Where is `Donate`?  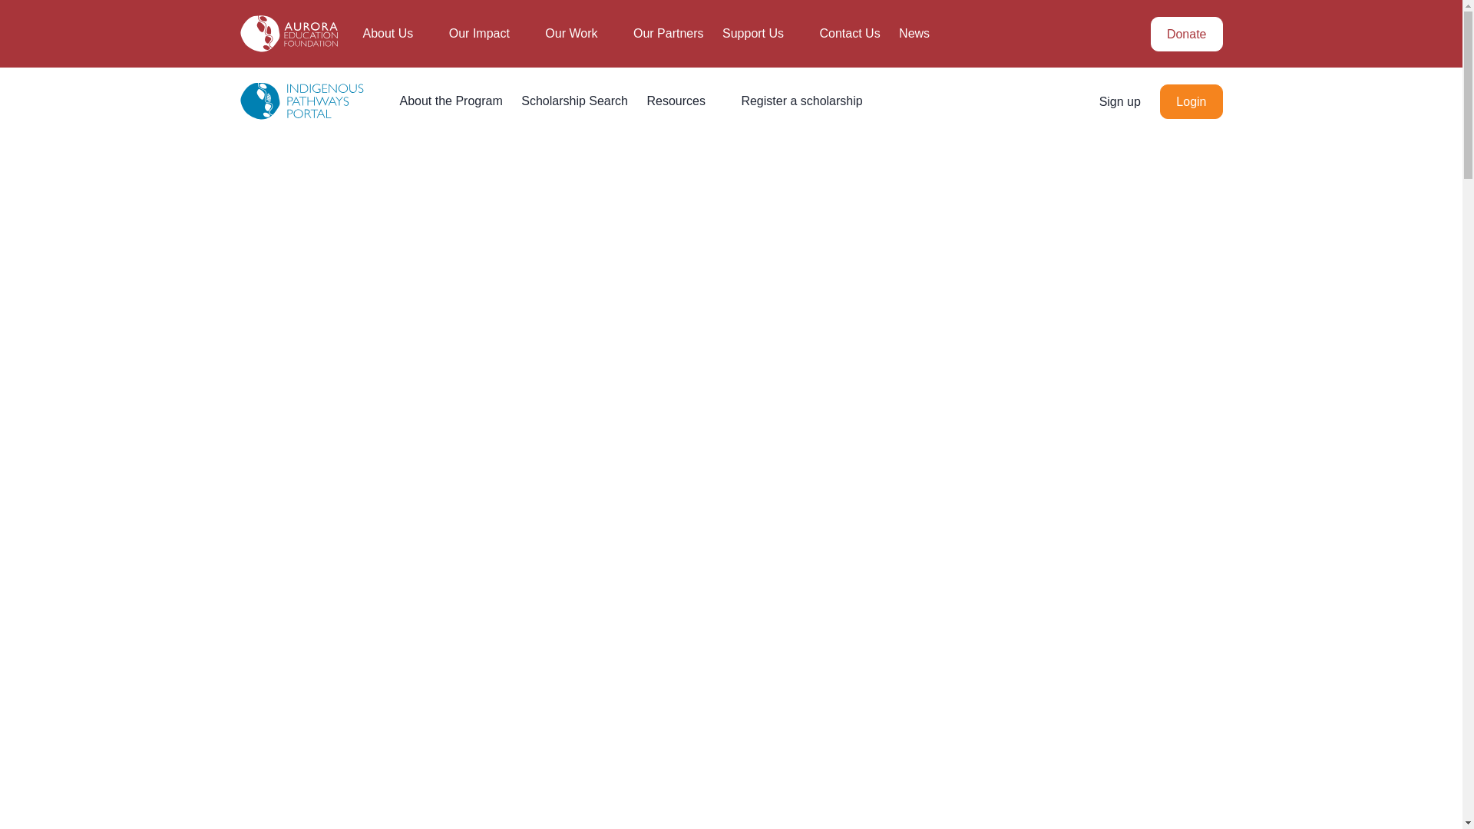 Donate is located at coordinates (1187, 34).